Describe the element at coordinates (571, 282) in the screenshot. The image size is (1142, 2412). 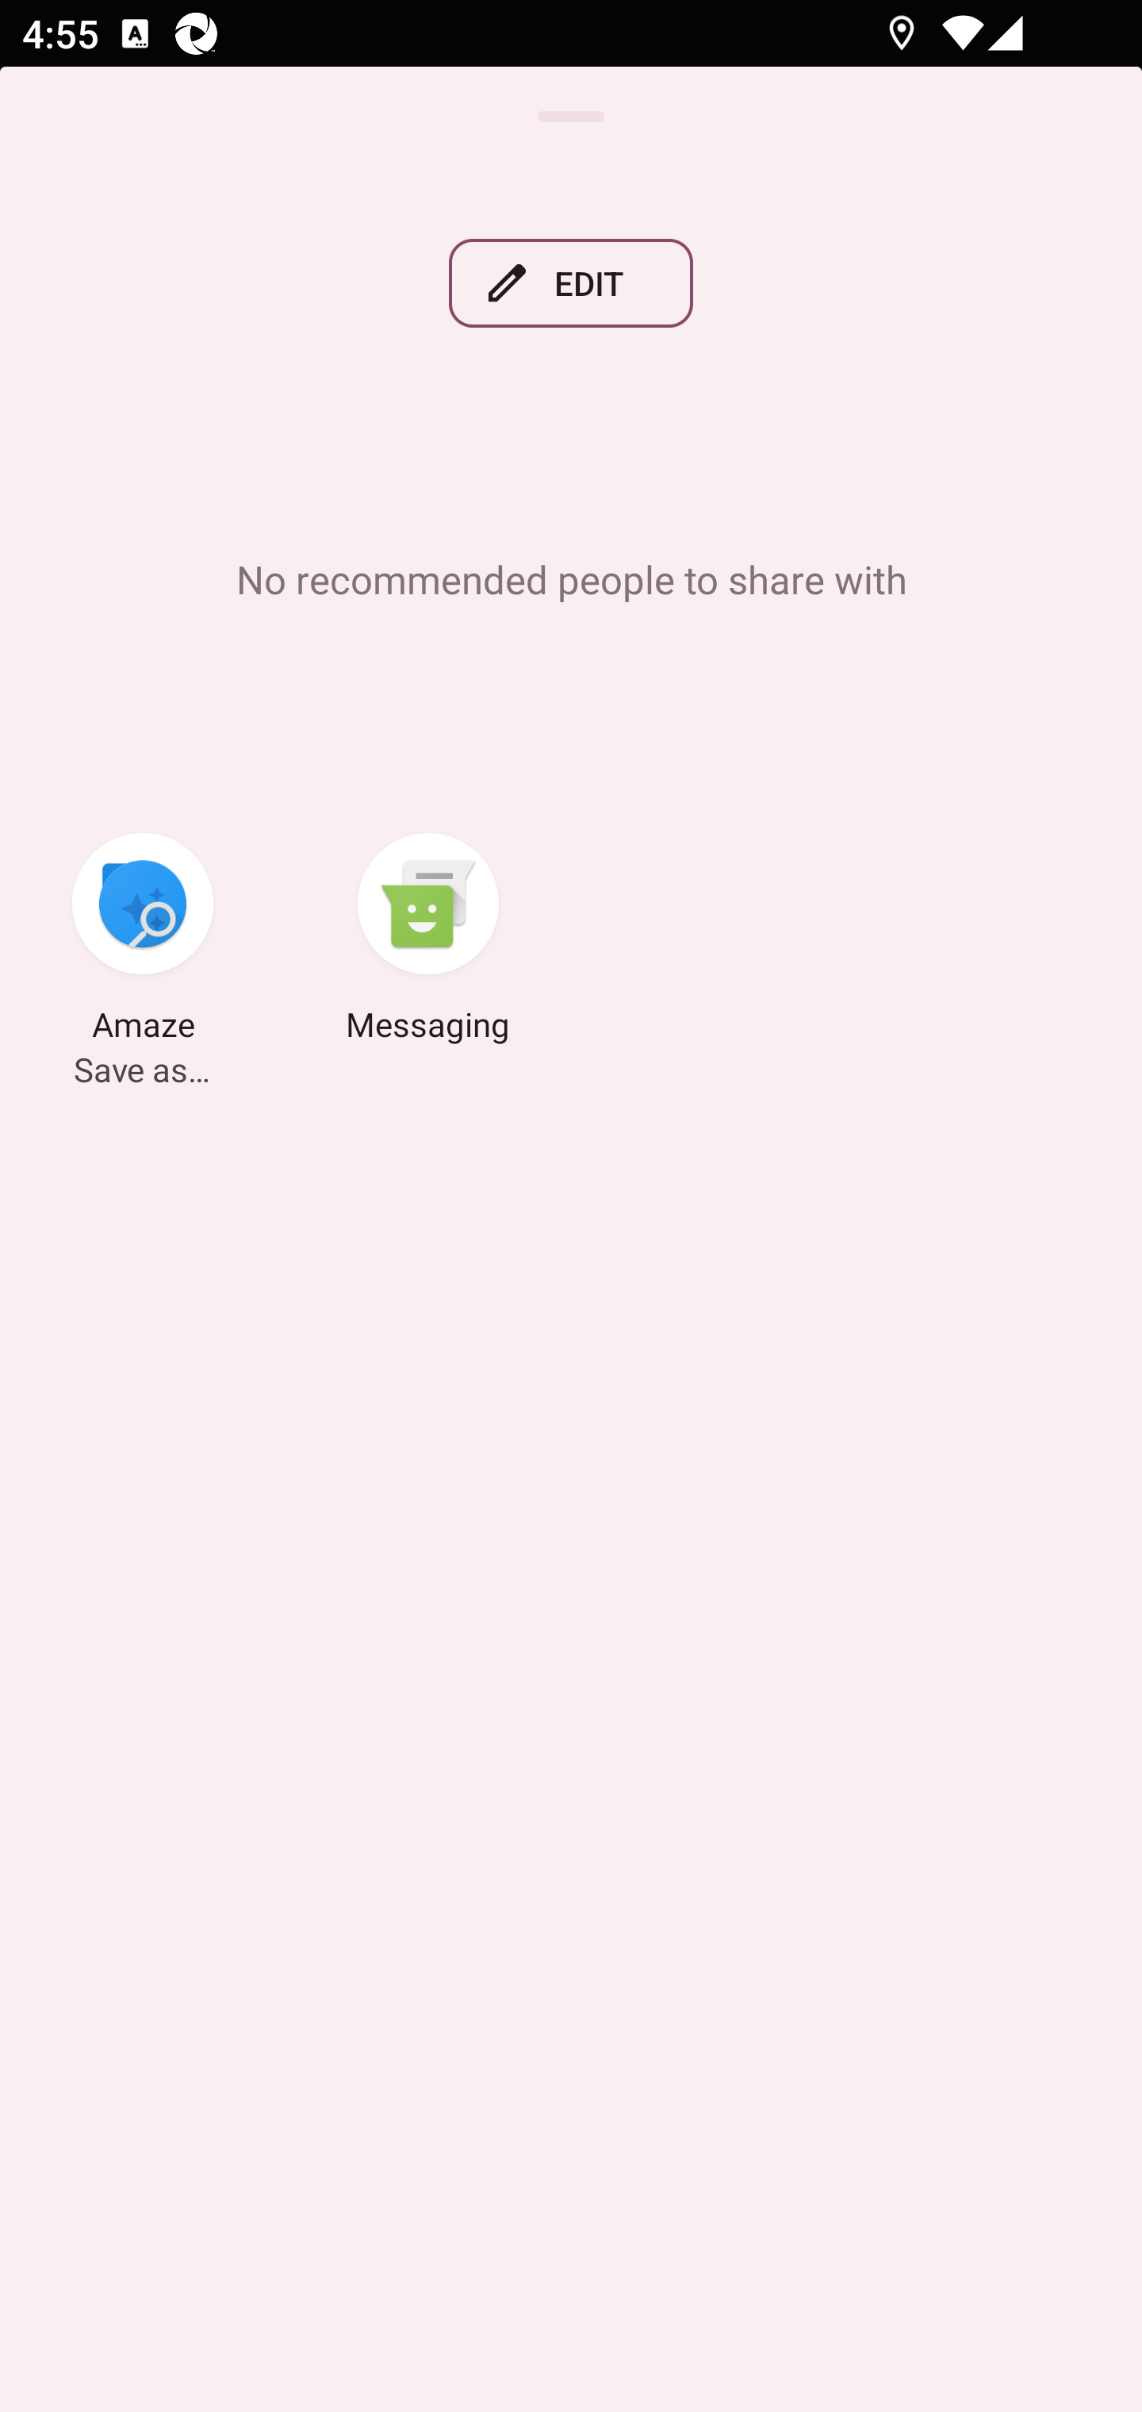
I see `EDIT` at that location.